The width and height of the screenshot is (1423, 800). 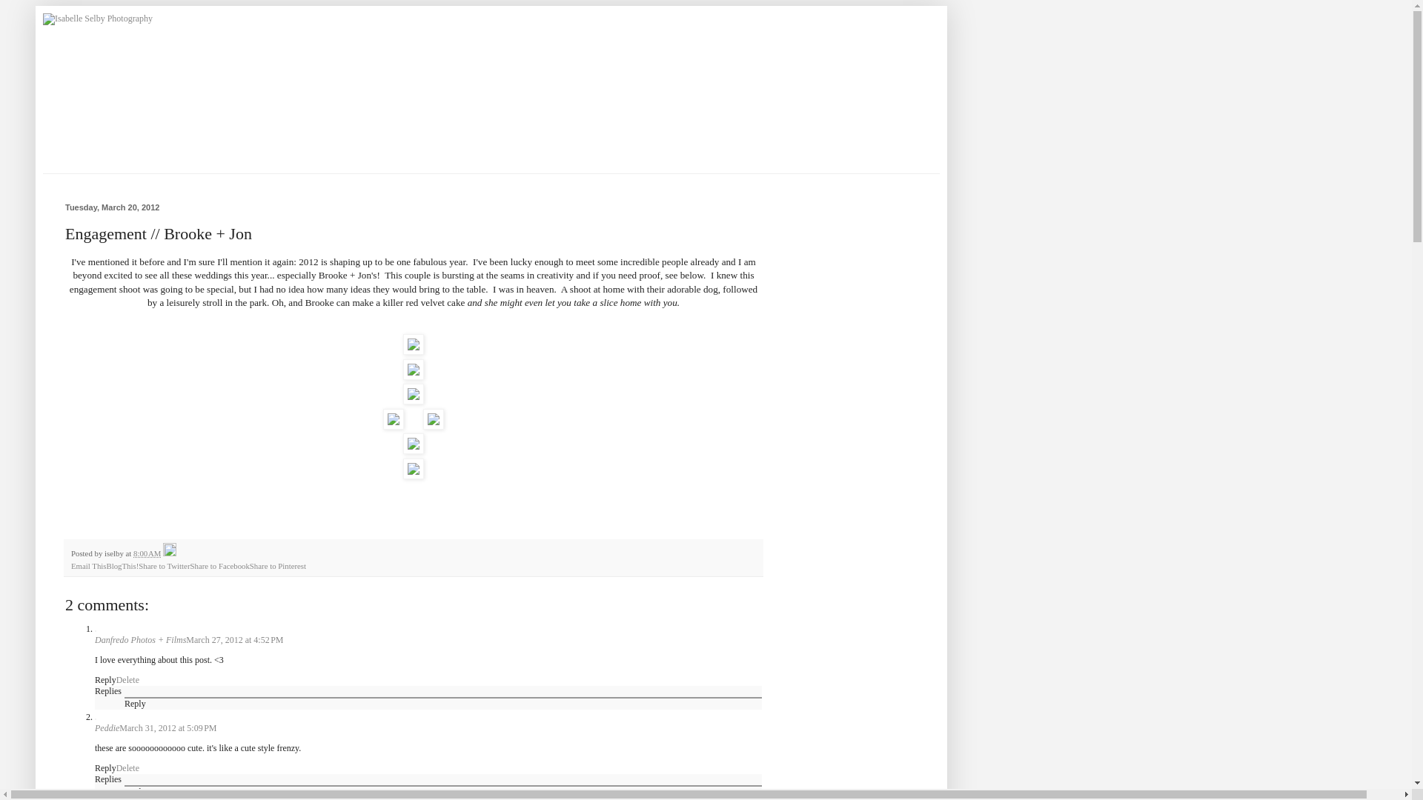 What do you see at coordinates (135, 791) in the screenshot?
I see `Reply` at bounding box center [135, 791].